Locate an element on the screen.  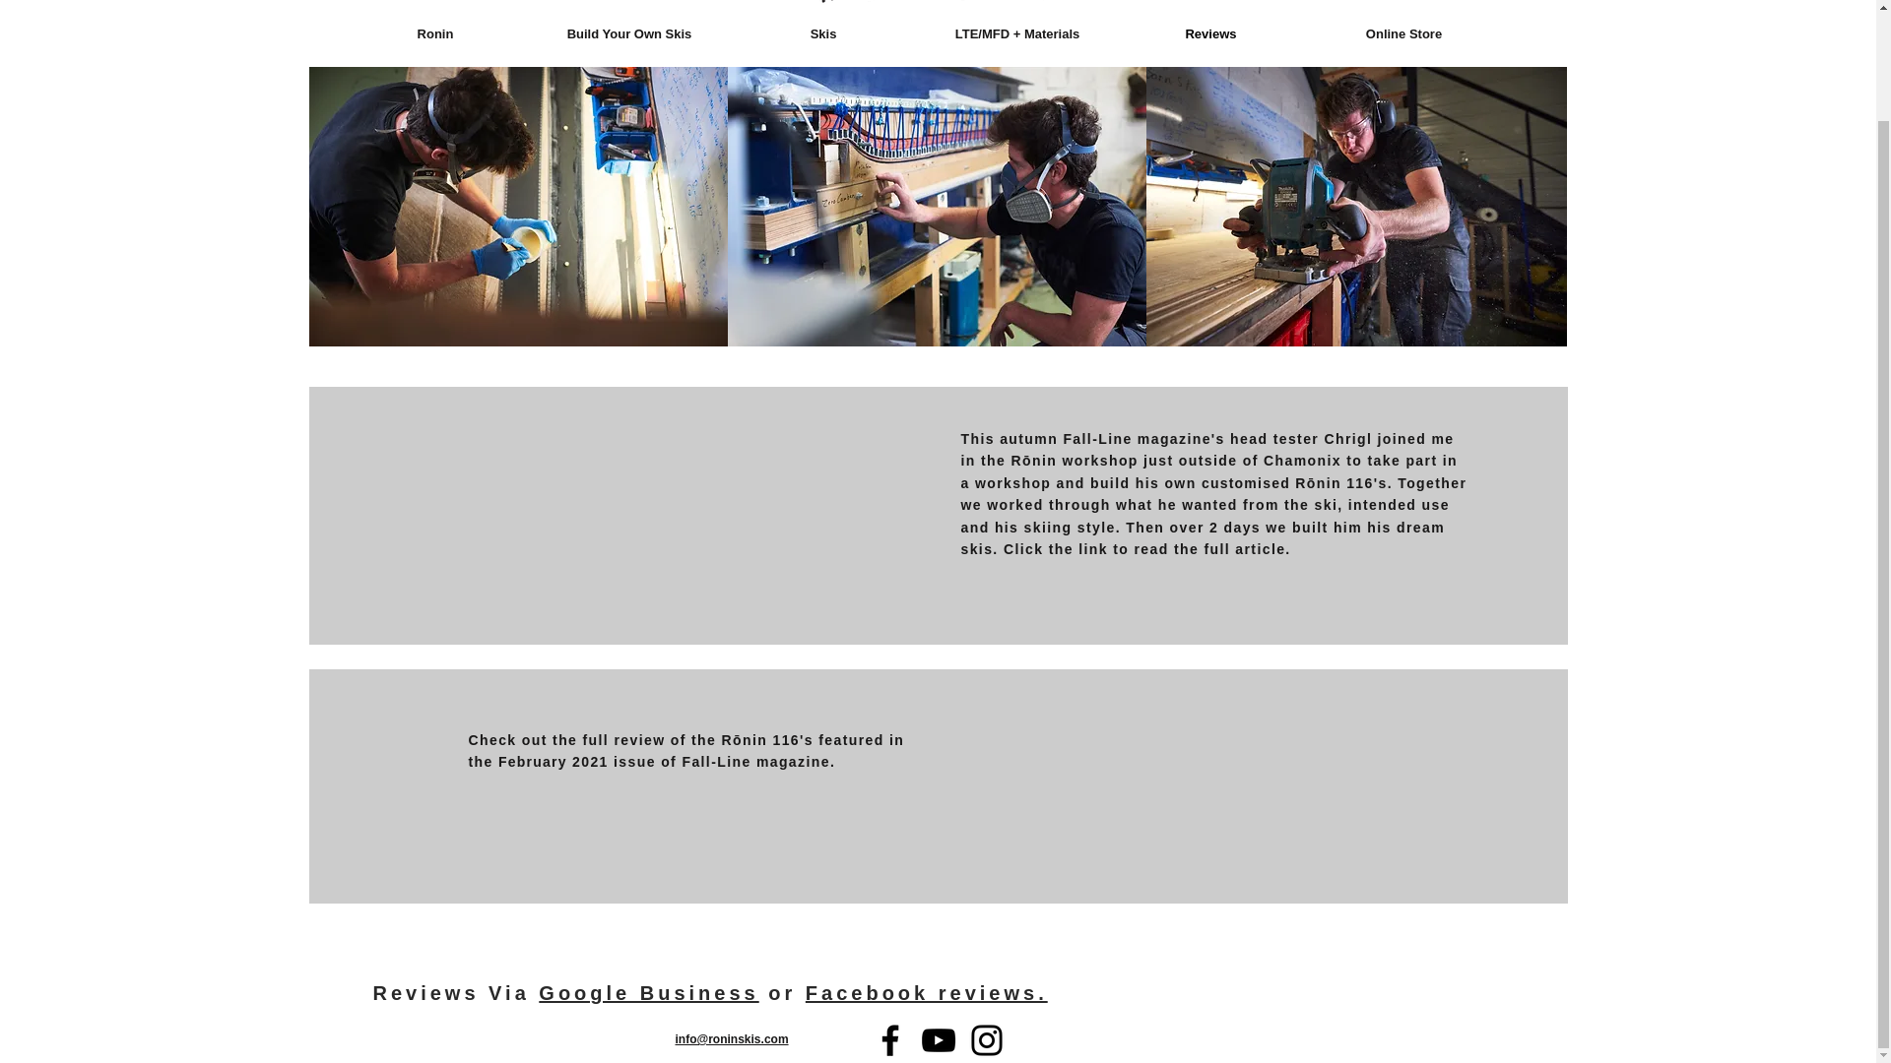
Online Store is located at coordinates (1404, 33).